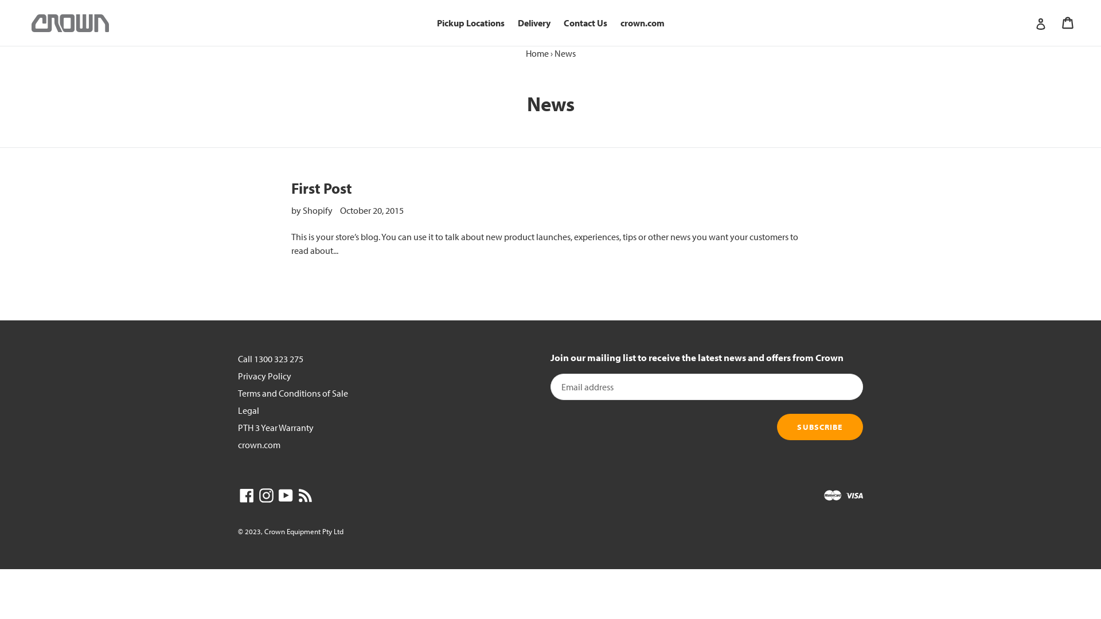  What do you see at coordinates (820, 427) in the screenshot?
I see `SUBSCRIBE` at bounding box center [820, 427].